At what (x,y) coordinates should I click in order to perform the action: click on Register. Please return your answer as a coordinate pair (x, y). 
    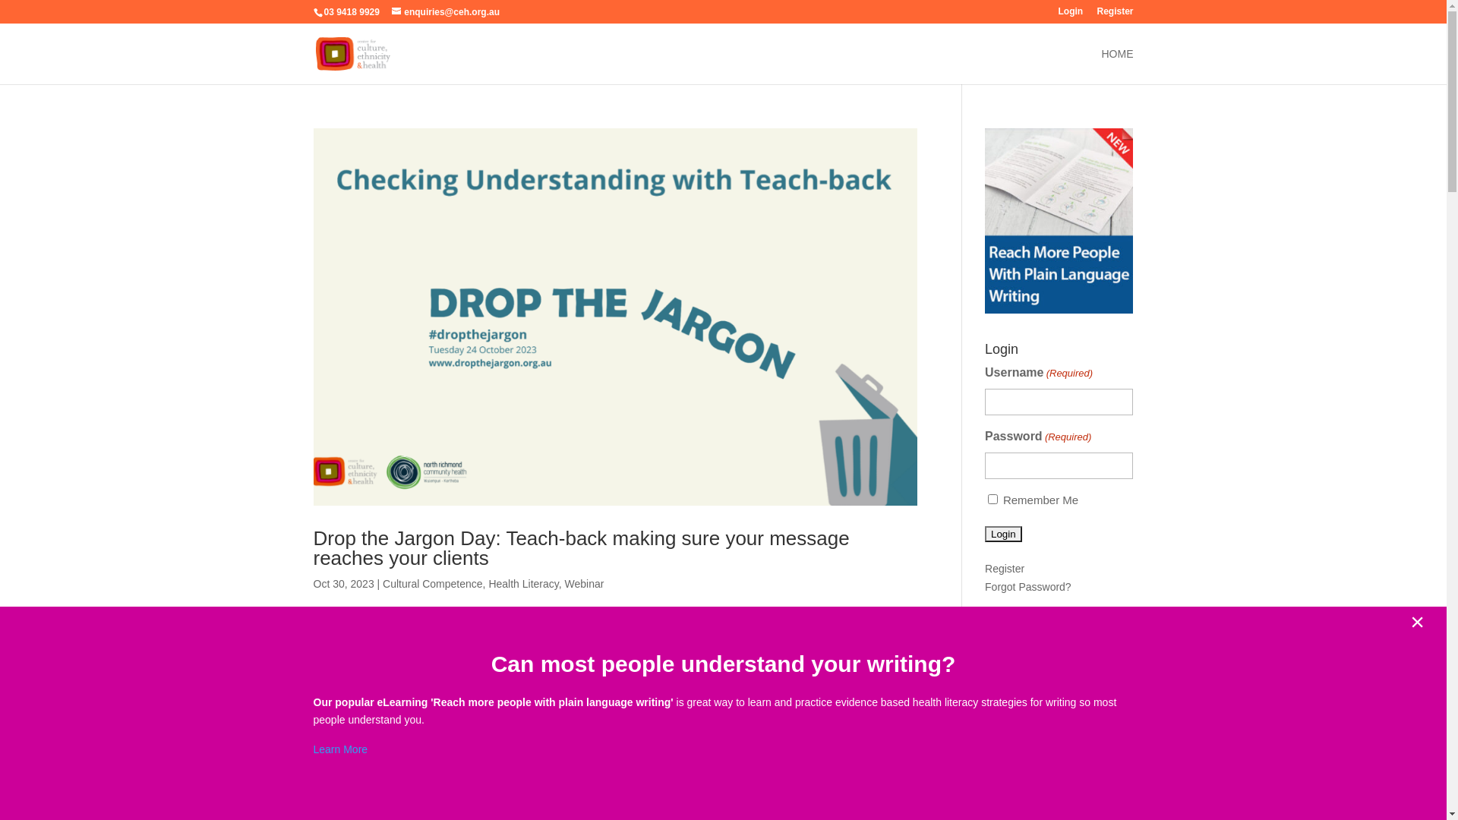
    Looking at the image, I should click on (1115, 15).